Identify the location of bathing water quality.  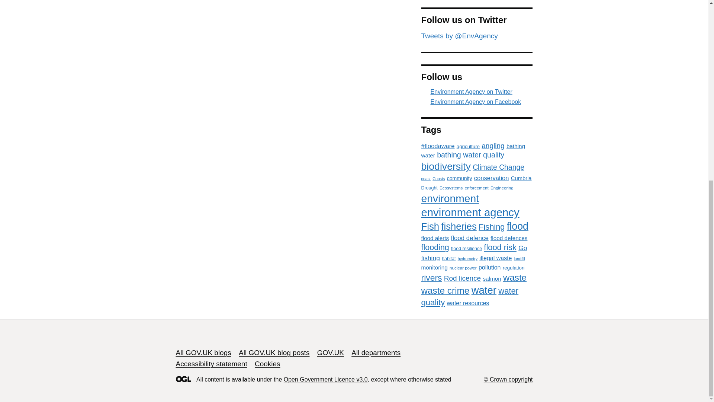
(470, 155).